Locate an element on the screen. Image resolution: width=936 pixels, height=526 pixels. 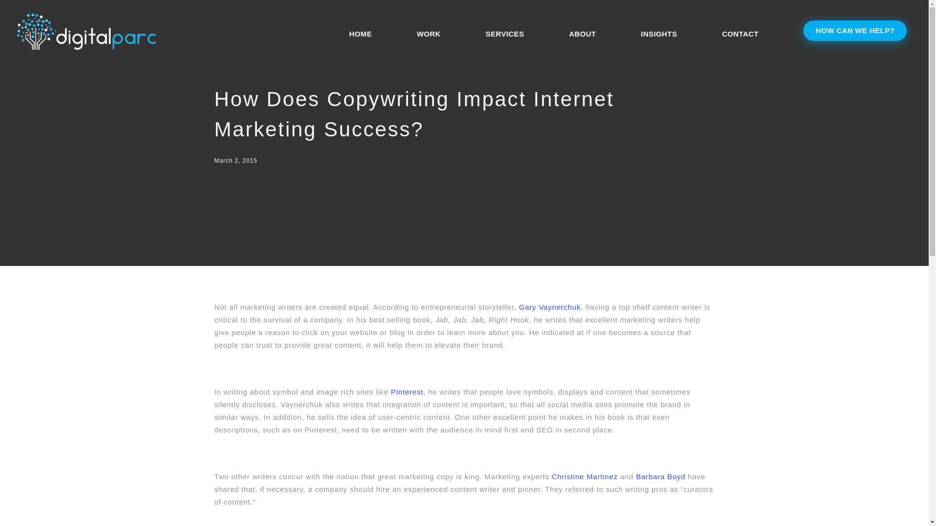
ABOUT is located at coordinates (536, 290).